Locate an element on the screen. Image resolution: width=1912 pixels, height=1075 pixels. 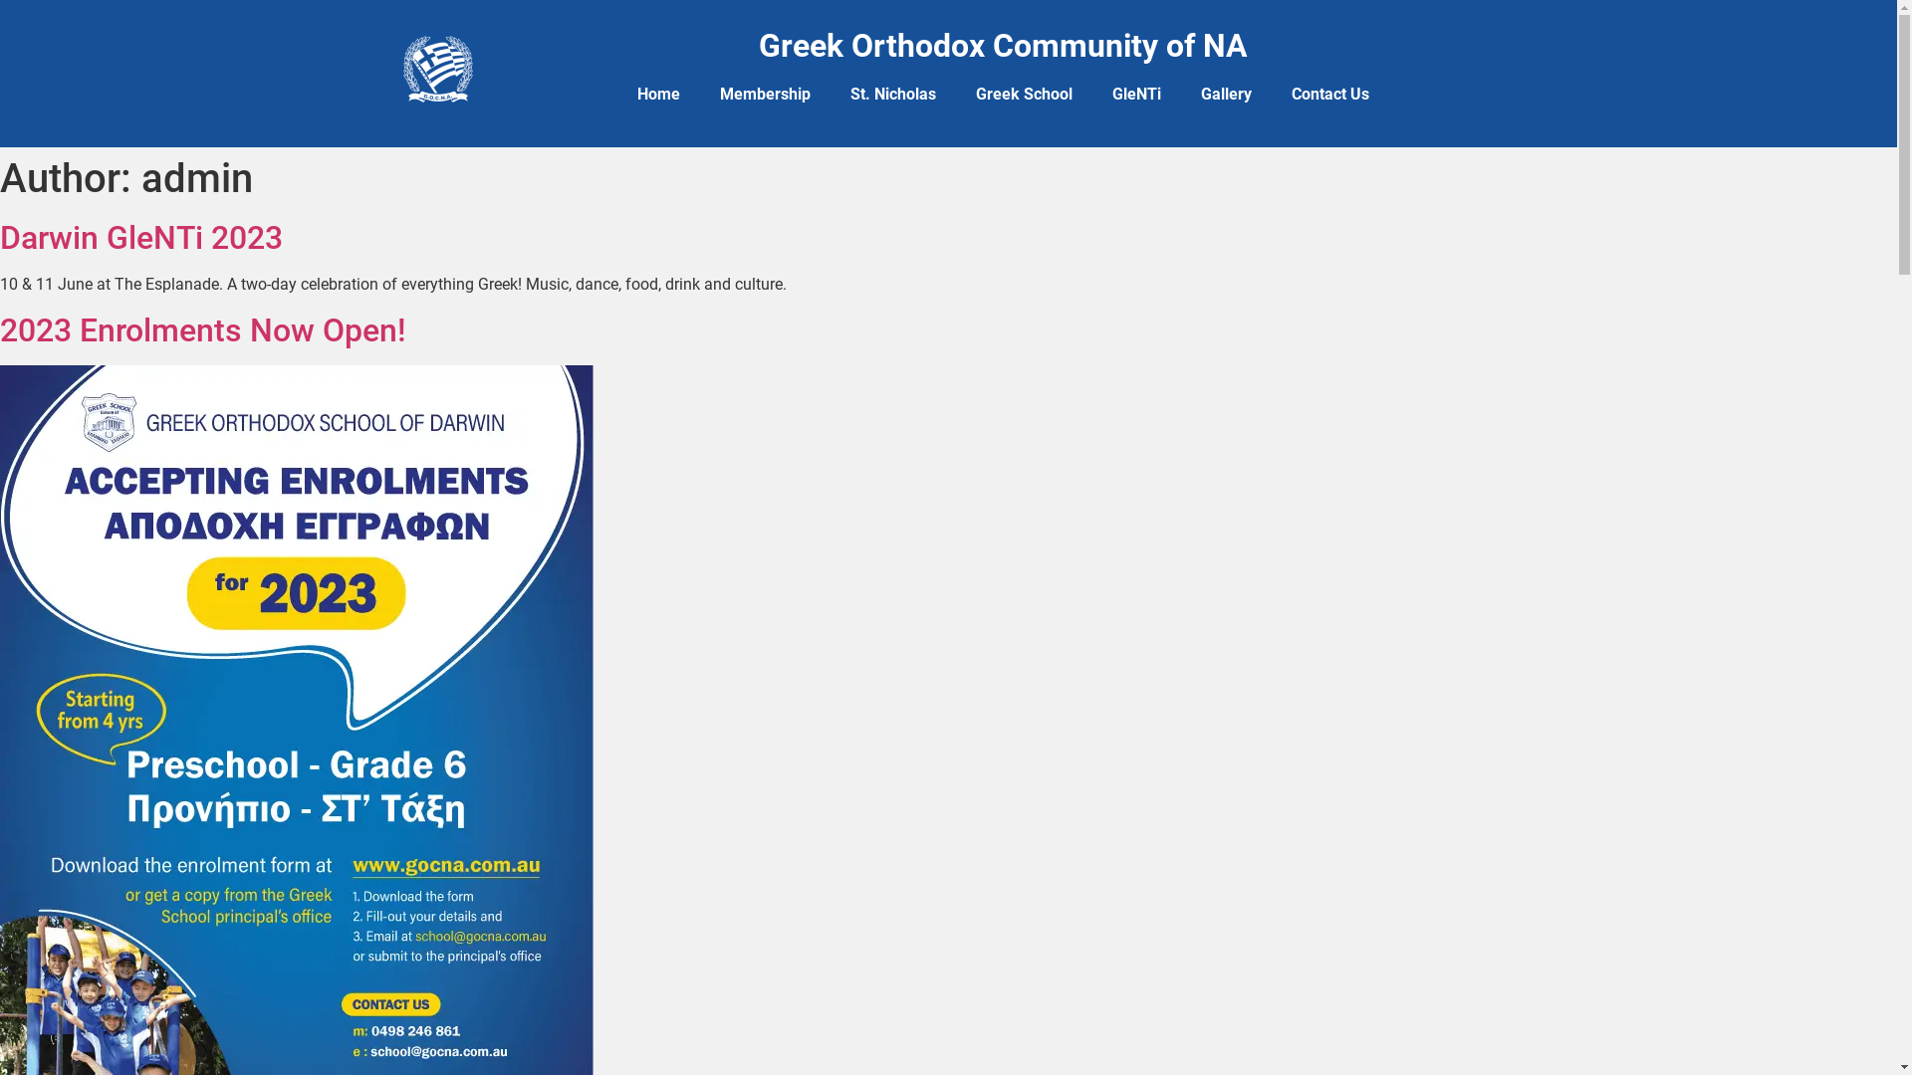
Darwin GleNTi 2023 is located at coordinates (141, 238).